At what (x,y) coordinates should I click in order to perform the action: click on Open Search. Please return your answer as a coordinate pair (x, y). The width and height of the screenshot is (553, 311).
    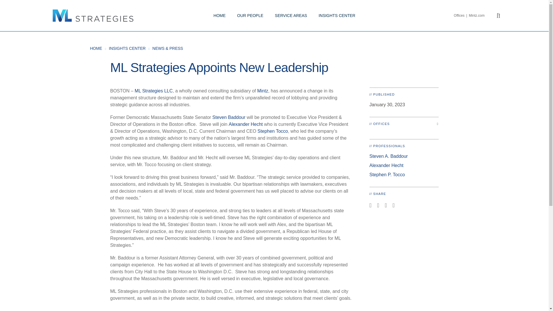
    Looking at the image, I should click on (498, 16).